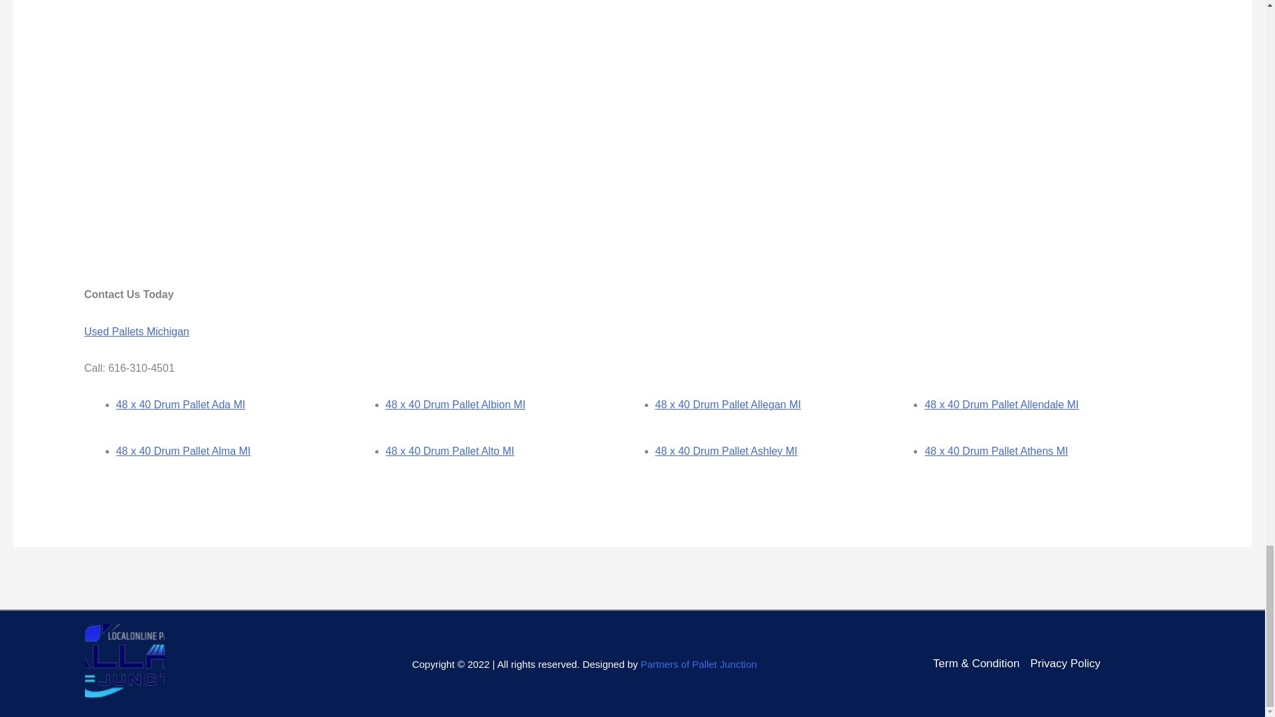 This screenshot has height=717, width=1275. I want to click on 48 x 40 Drum Pallet Albion MI, so click(456, 404).